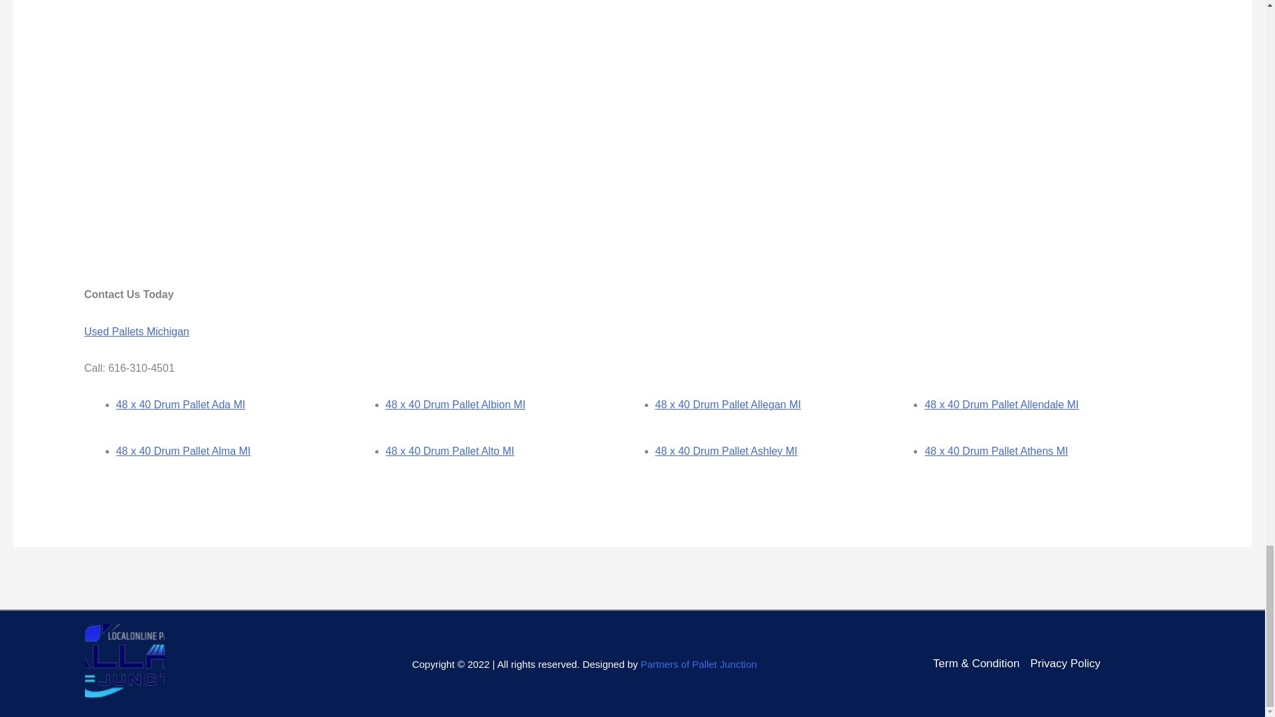 This screenshot has height=717, width=1275. I want to click on 48 x 40 Drum Pallet Albion MI, so click(456, 404).